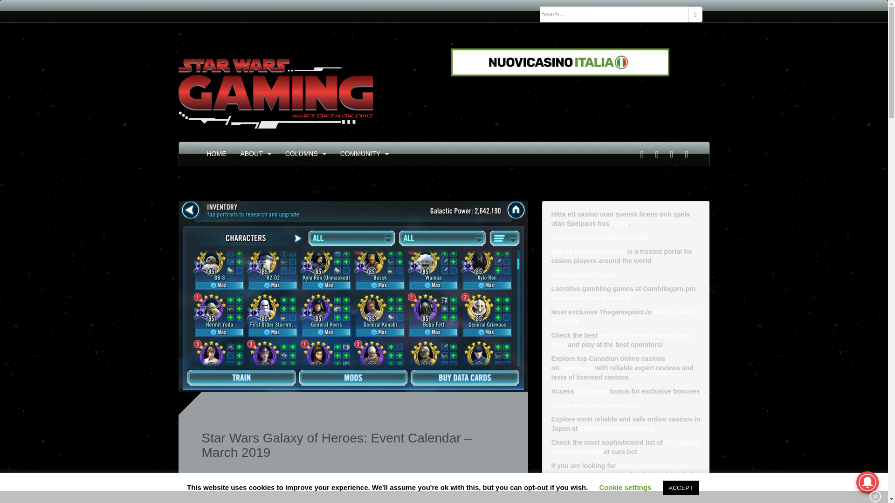 The width and height of the screenshot is (895, 503). What do you see at coordinates (360, 154) in the screenshot?
I see `COMMUNITY` at bounding box center [360, 154].